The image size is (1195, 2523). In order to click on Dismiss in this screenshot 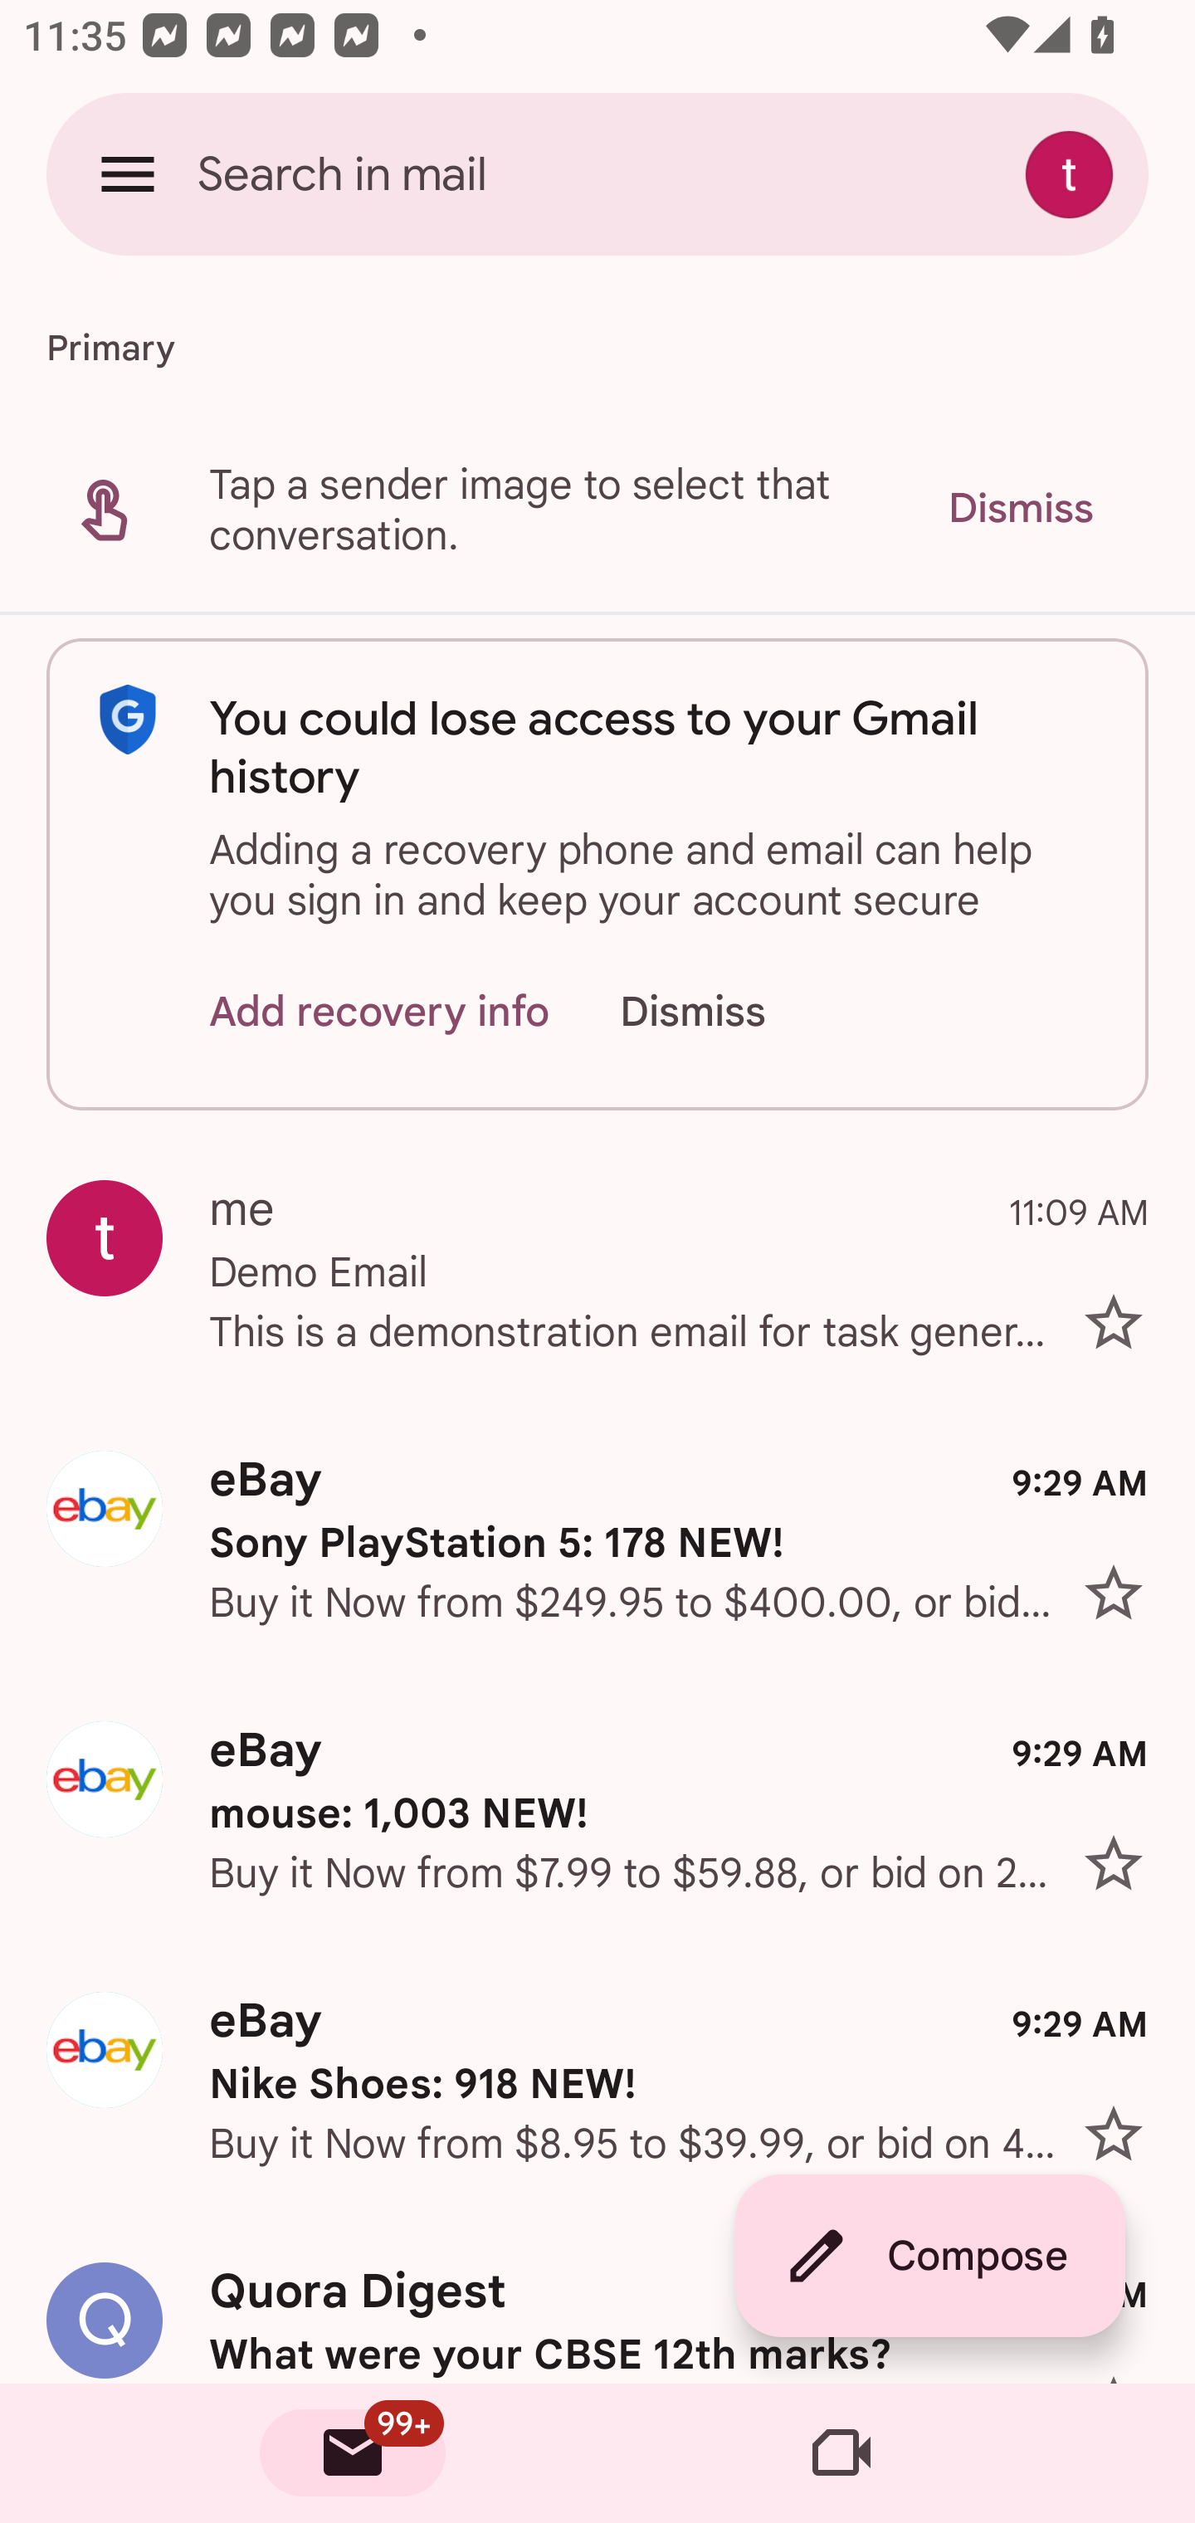, I will do `click(724, 1011)`.